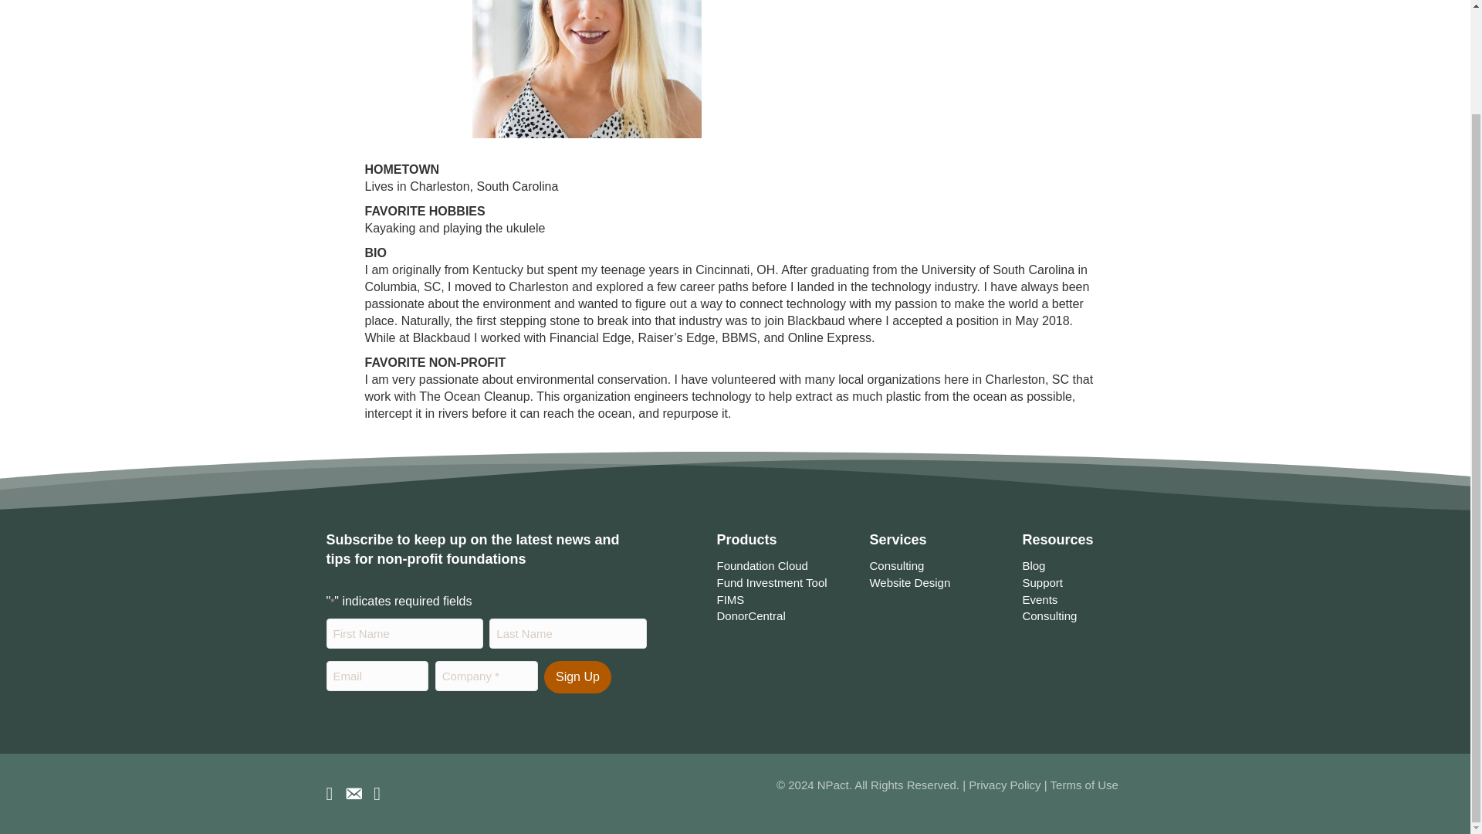 The width and height of the screenshot is (1482, 834). I want to click on FIMS, so click(729, 599).